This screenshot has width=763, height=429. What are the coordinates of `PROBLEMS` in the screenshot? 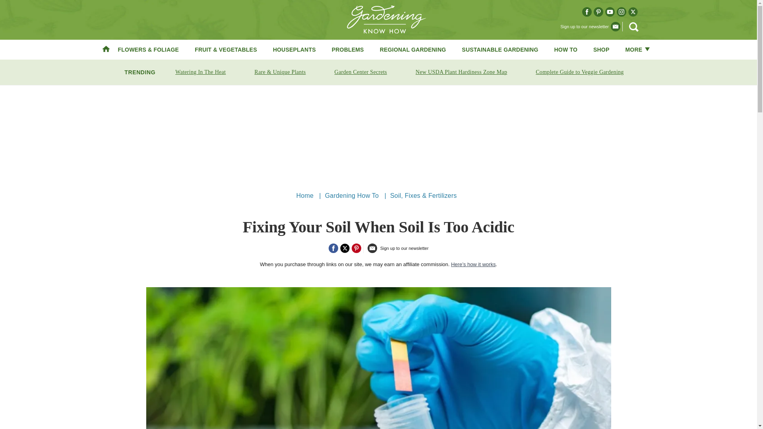 It's located at (348, 49).